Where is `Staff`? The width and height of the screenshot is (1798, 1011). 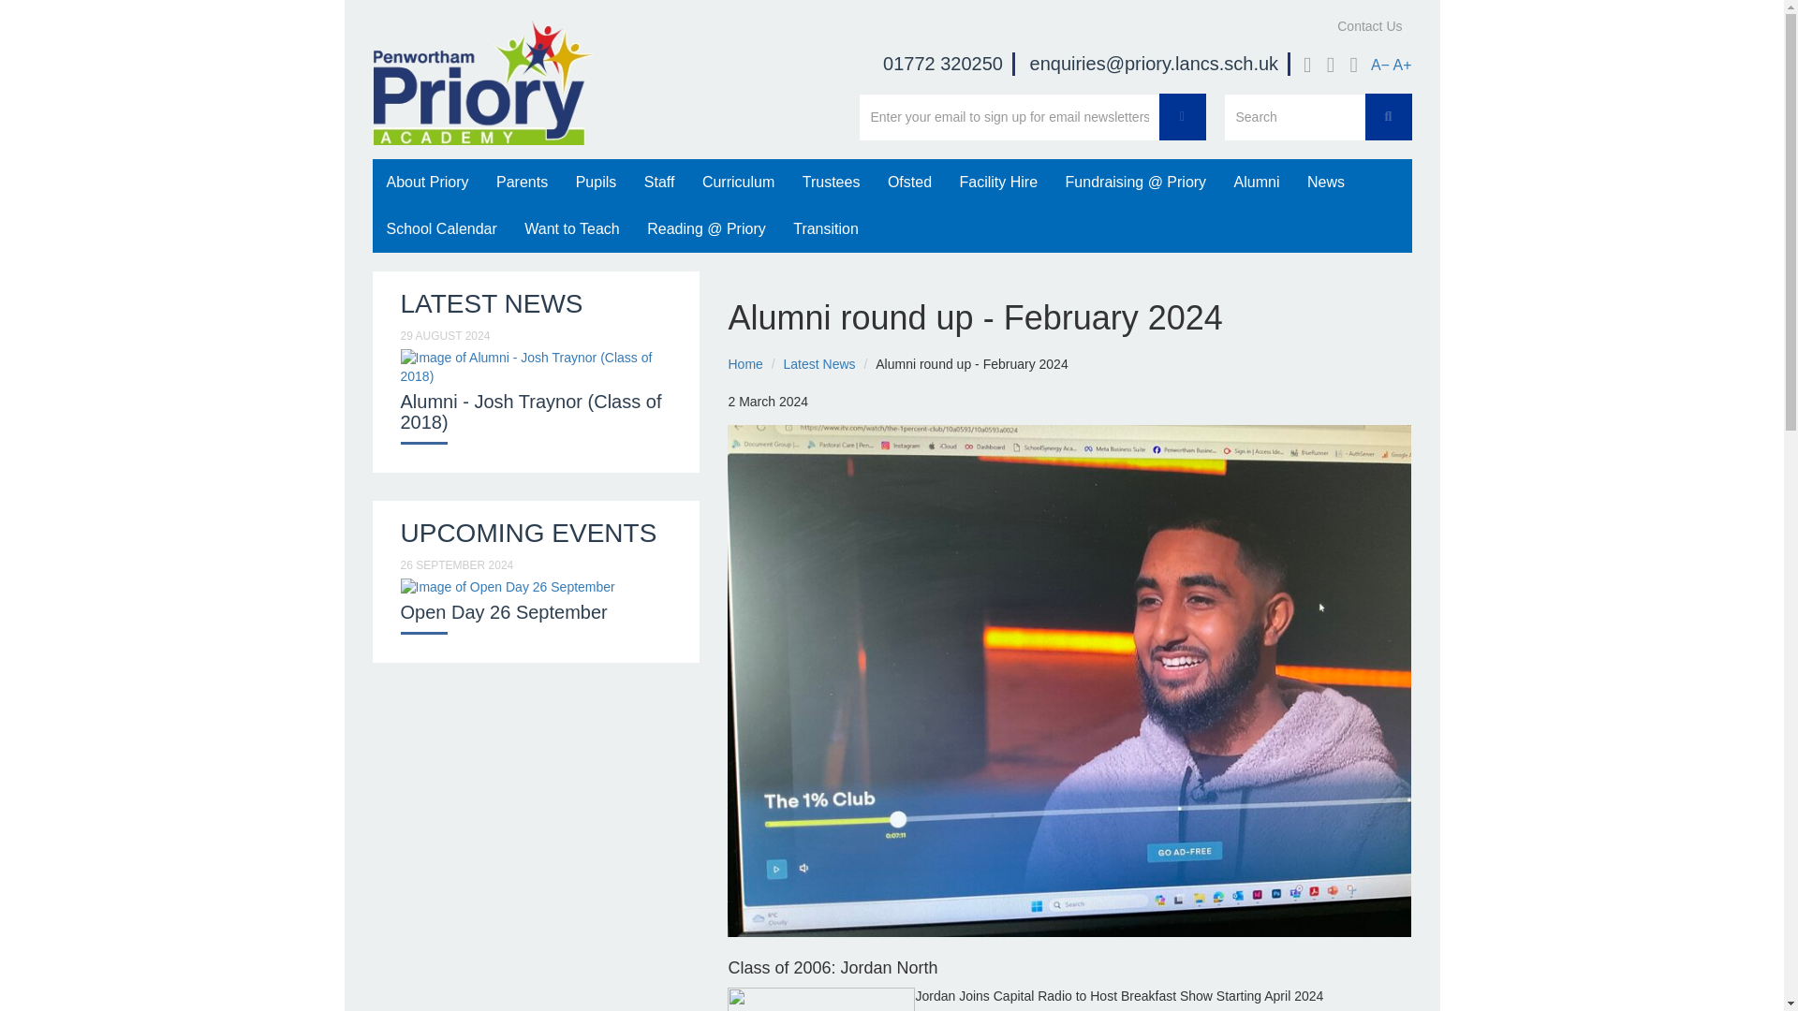
Staff is located at coordinates (659, 182).